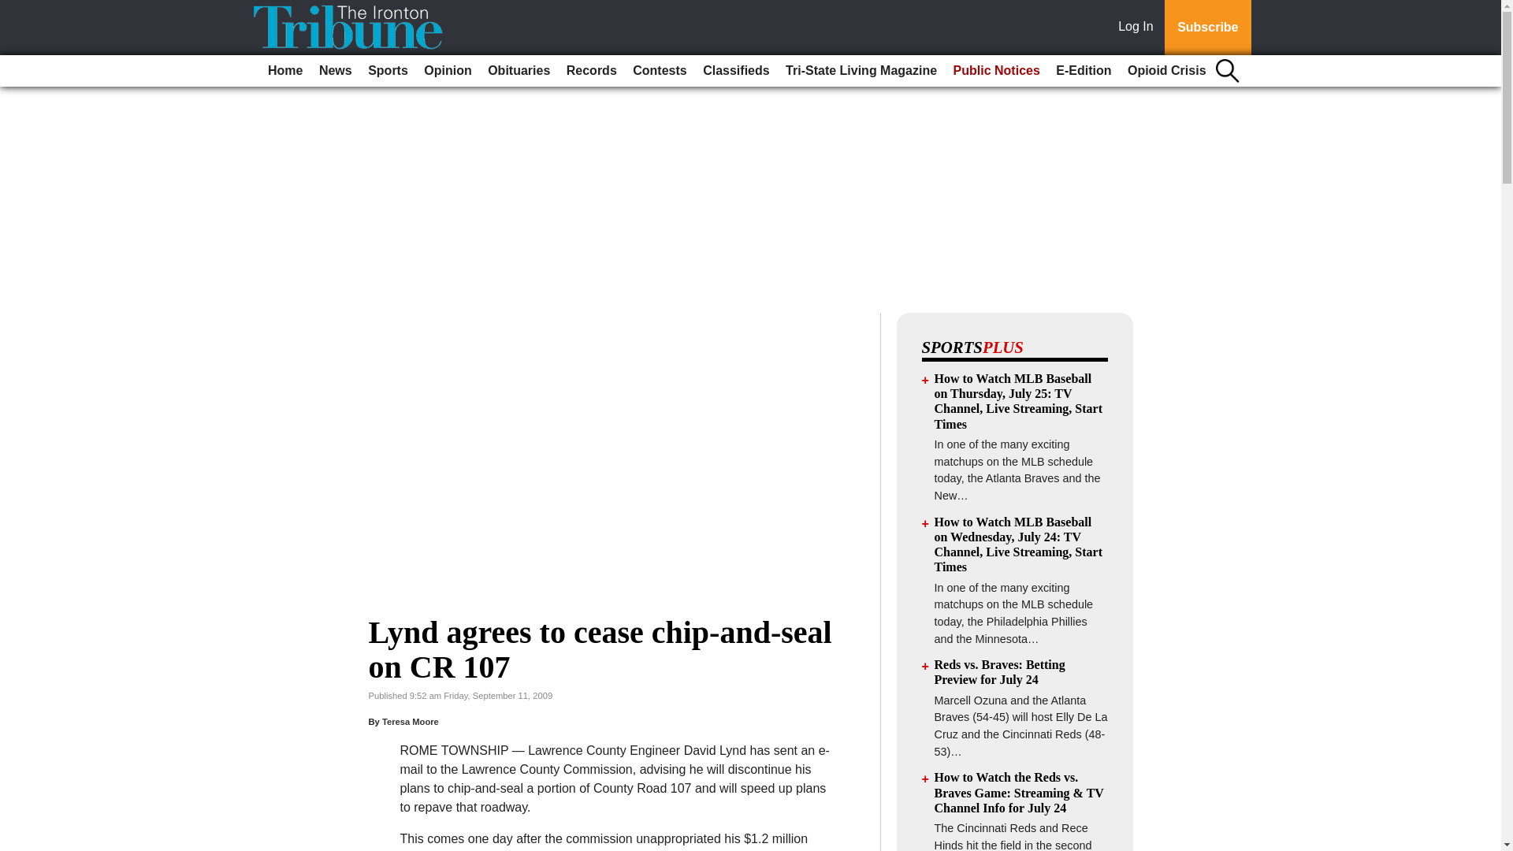 Image resolution: width=1513 pixels, height=851 pixels. What do you see at coordinates (591, 71) in the screenshot?
I see `Records` at bounding box center [591, 71].